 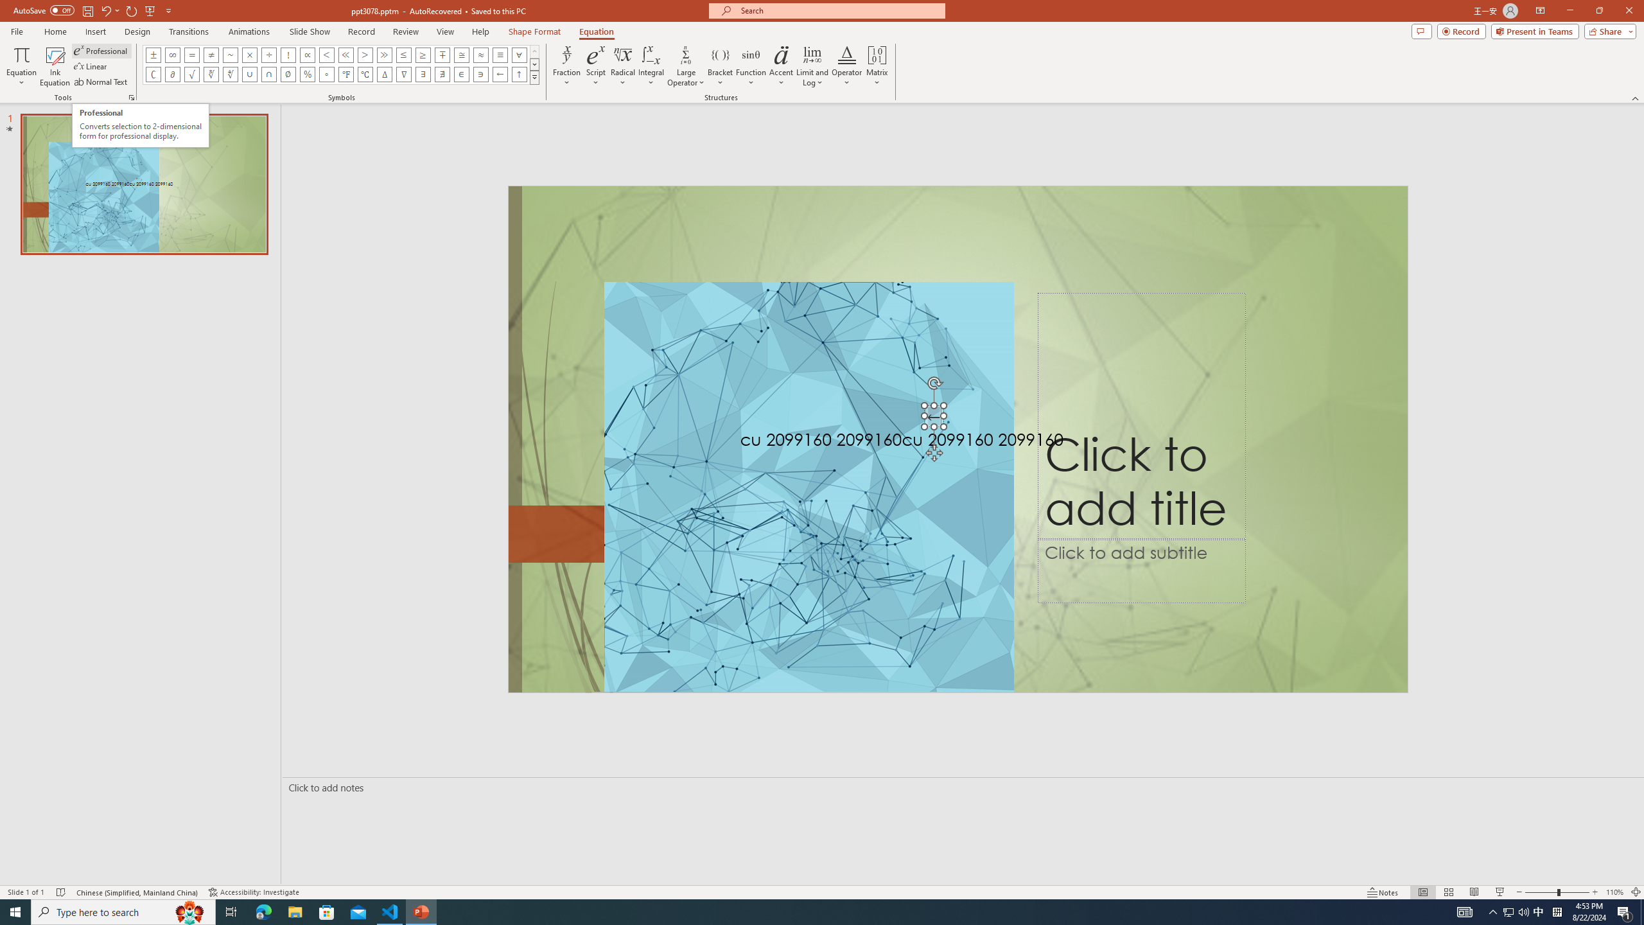 What do you see at coordinates (500, 55) in the screenshot?
I see `Equation Symbol Identical To` at bounding box center [500, 55].